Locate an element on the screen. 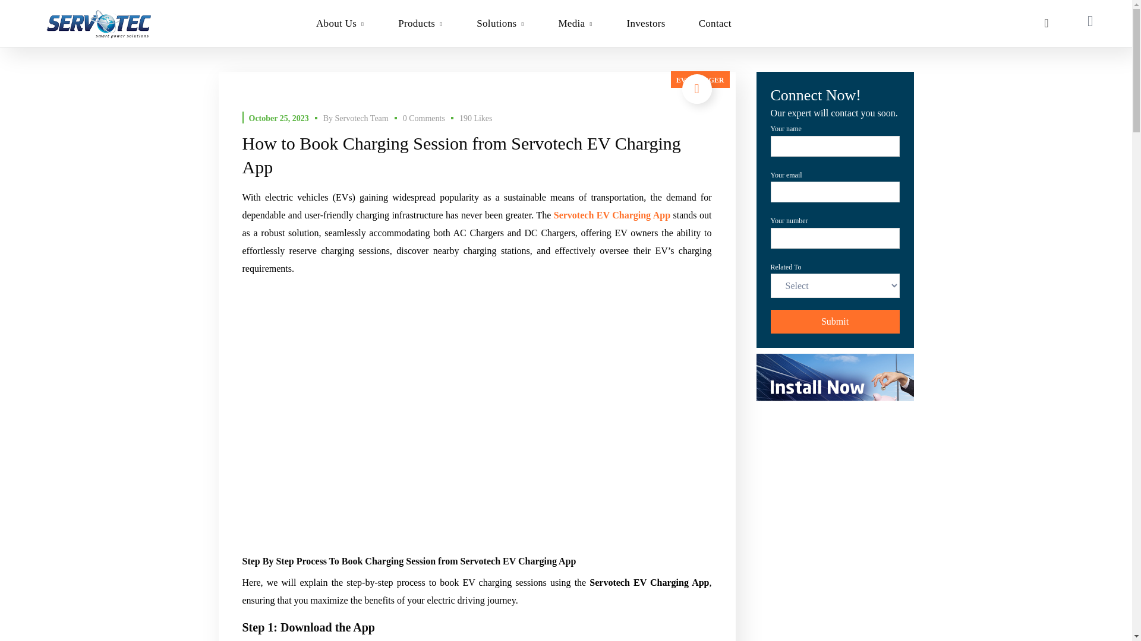 The width and height of the screenshot is (1141, 641). Solutions is located at coordinates (500, 24).